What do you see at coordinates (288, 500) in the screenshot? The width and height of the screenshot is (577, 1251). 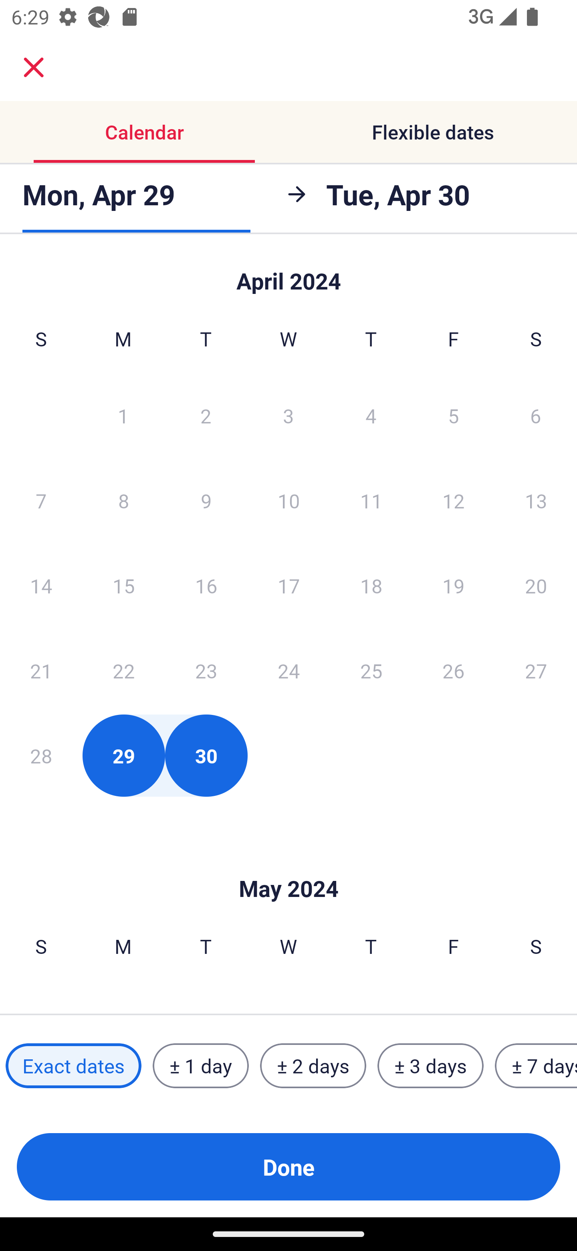 I see `10 Wednesday, April 10, 2024` at bounding box center [288, 500].